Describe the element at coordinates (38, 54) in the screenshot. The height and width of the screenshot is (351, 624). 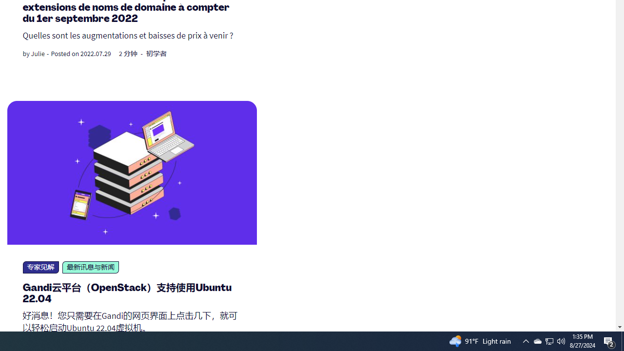
I see `Julie` at that location.